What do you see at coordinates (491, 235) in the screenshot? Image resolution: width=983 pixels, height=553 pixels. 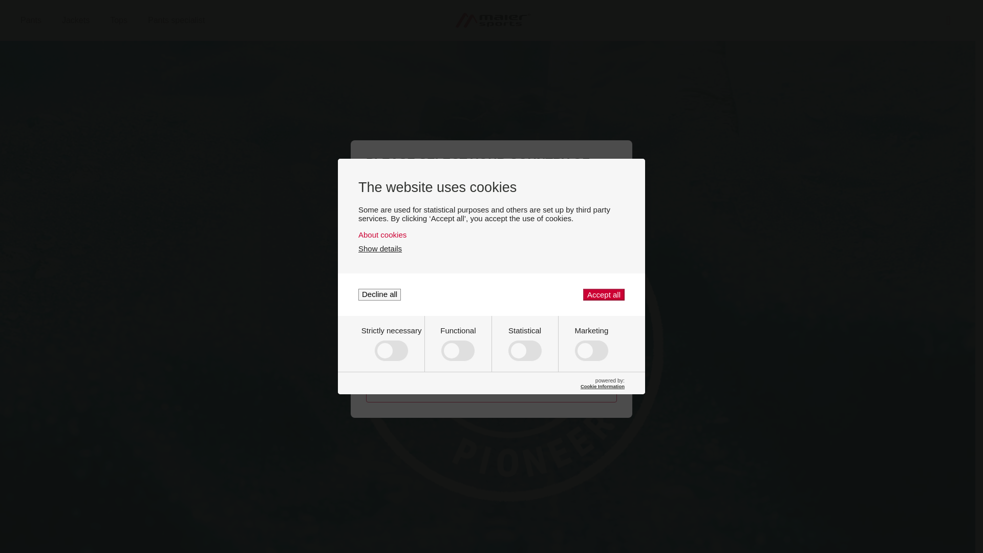 I see `Cookie Information` at bounding box center [491, 235].